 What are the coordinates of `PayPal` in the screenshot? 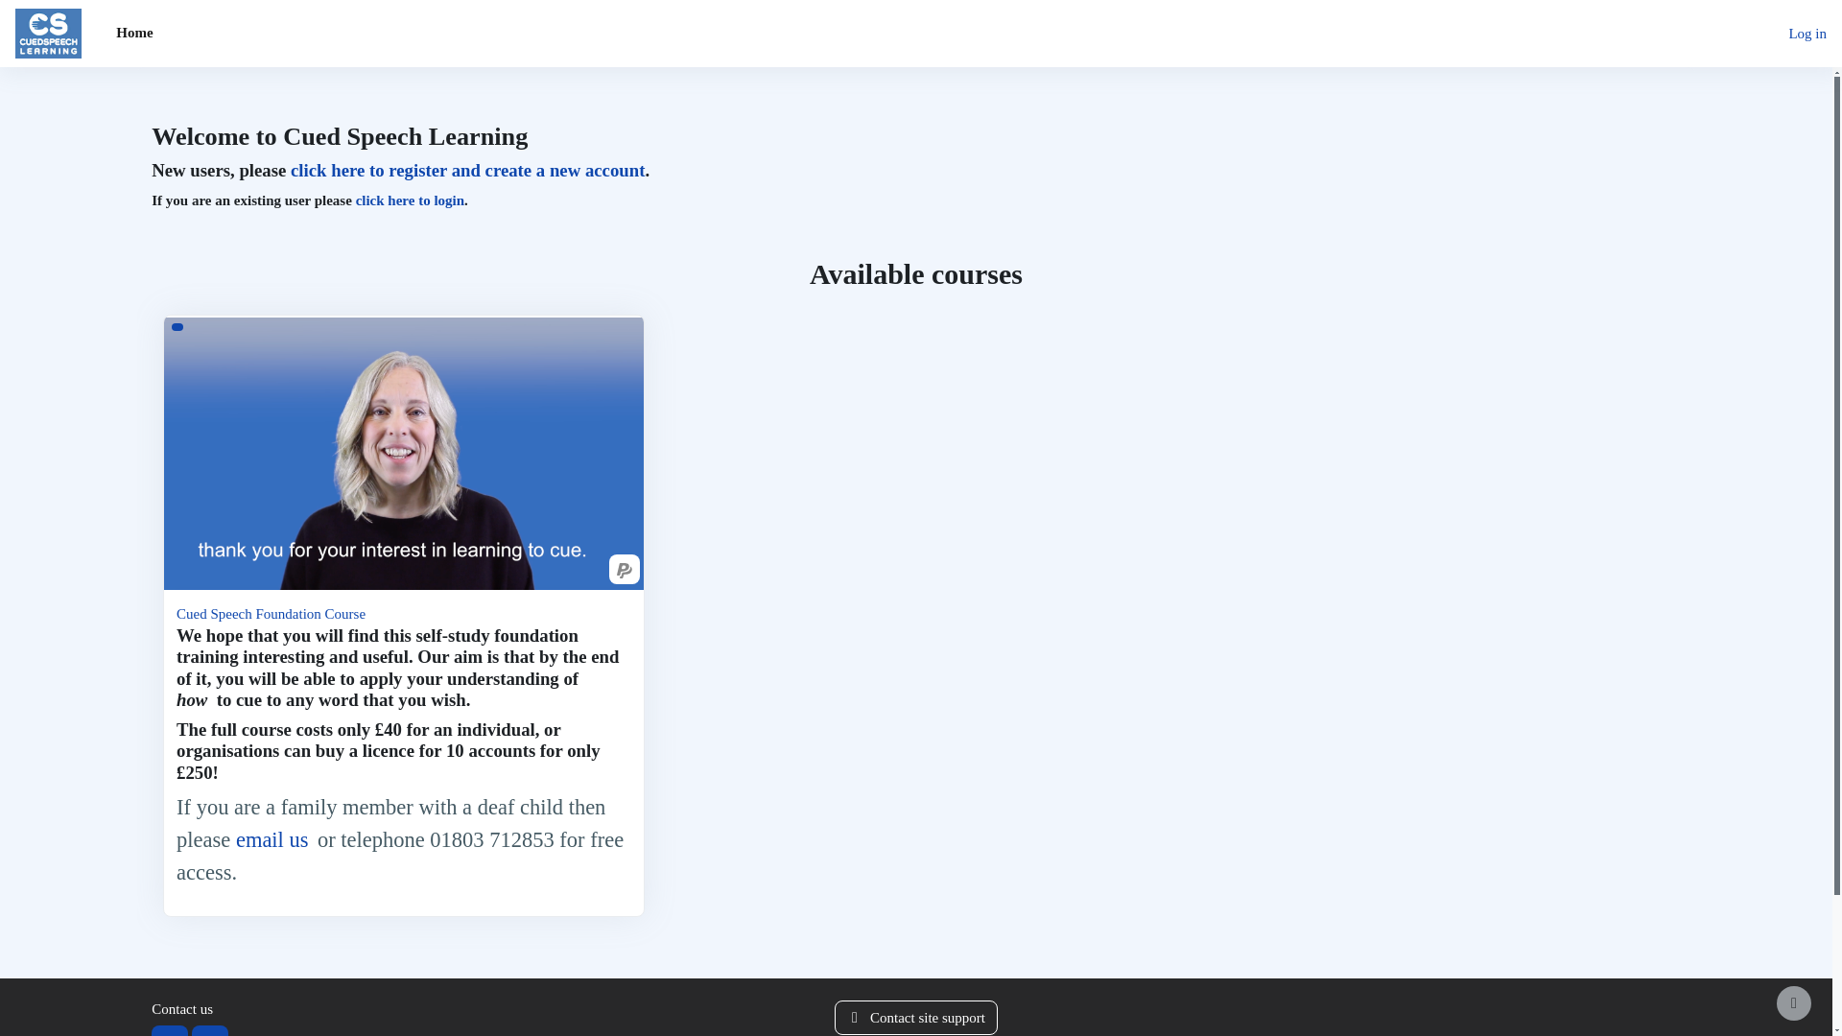 It's located at (624, 570).